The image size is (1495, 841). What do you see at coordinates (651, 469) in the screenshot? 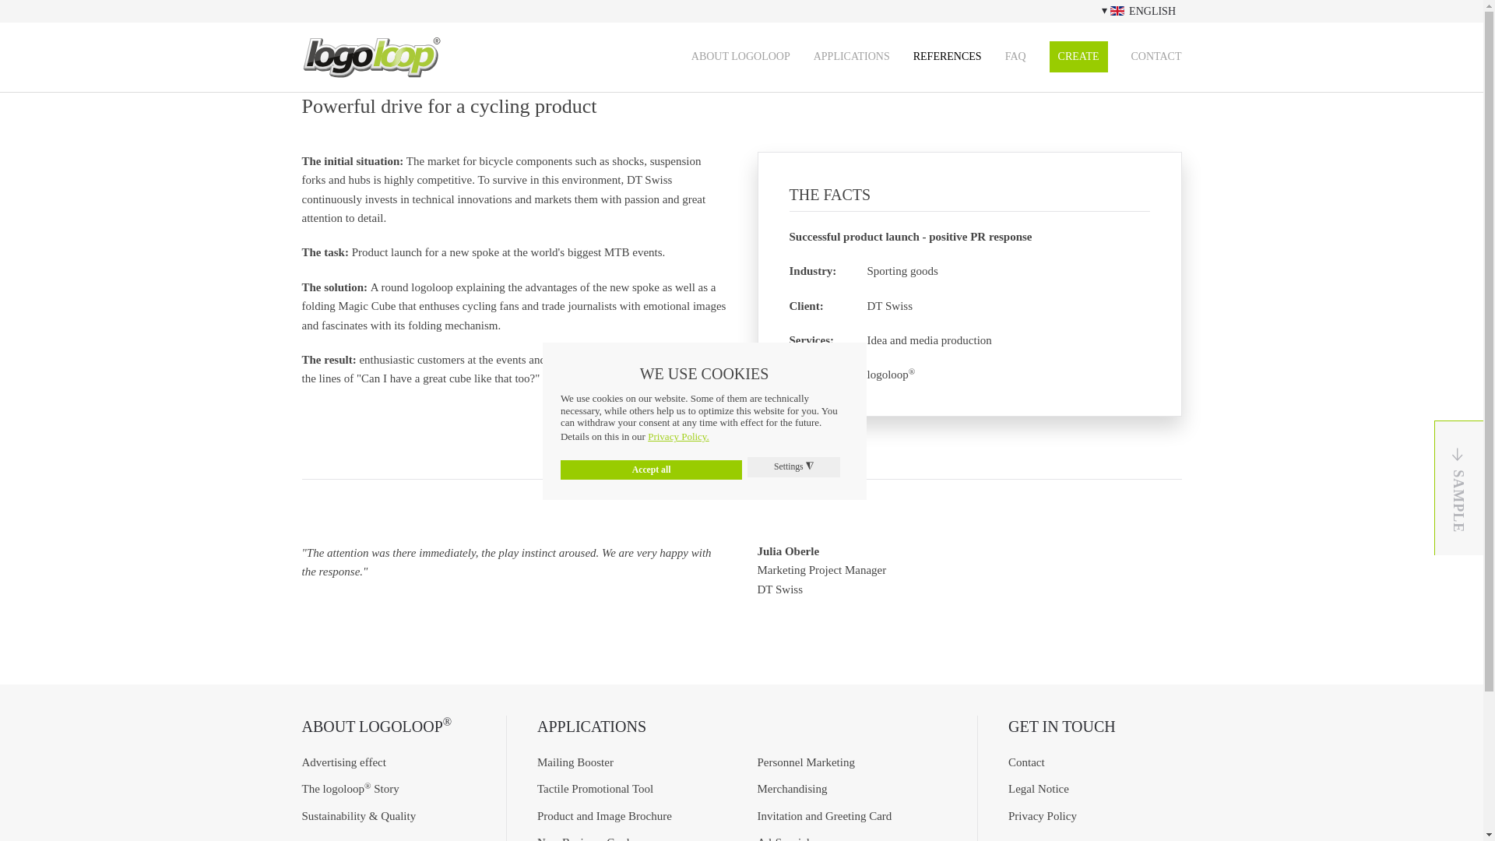
I see `Accept all` at bounding box center [651, 469].